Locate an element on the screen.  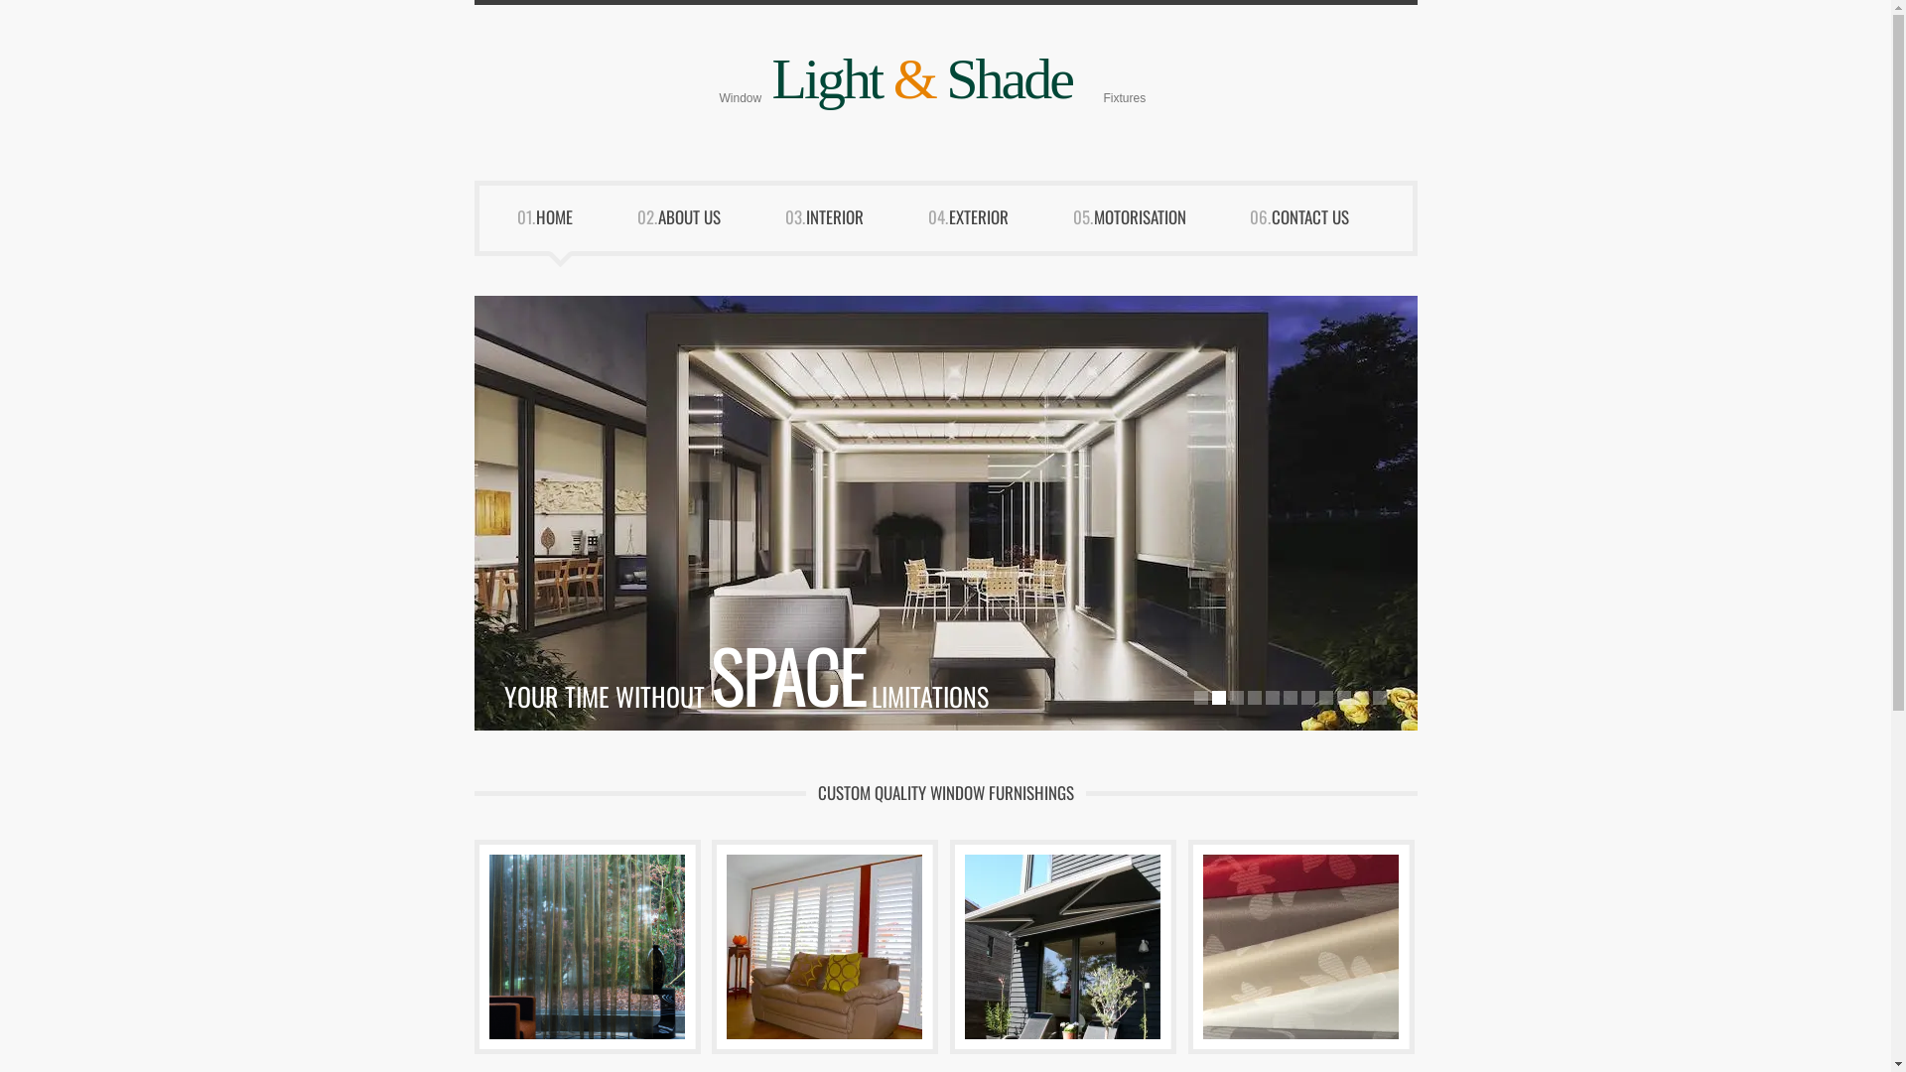
Light & Shade is located at coordinates (923, 79).